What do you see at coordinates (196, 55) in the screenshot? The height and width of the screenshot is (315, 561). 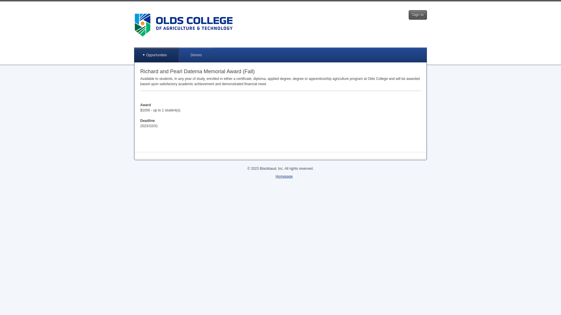 I see `Donors` at bounding box center [196, 55].